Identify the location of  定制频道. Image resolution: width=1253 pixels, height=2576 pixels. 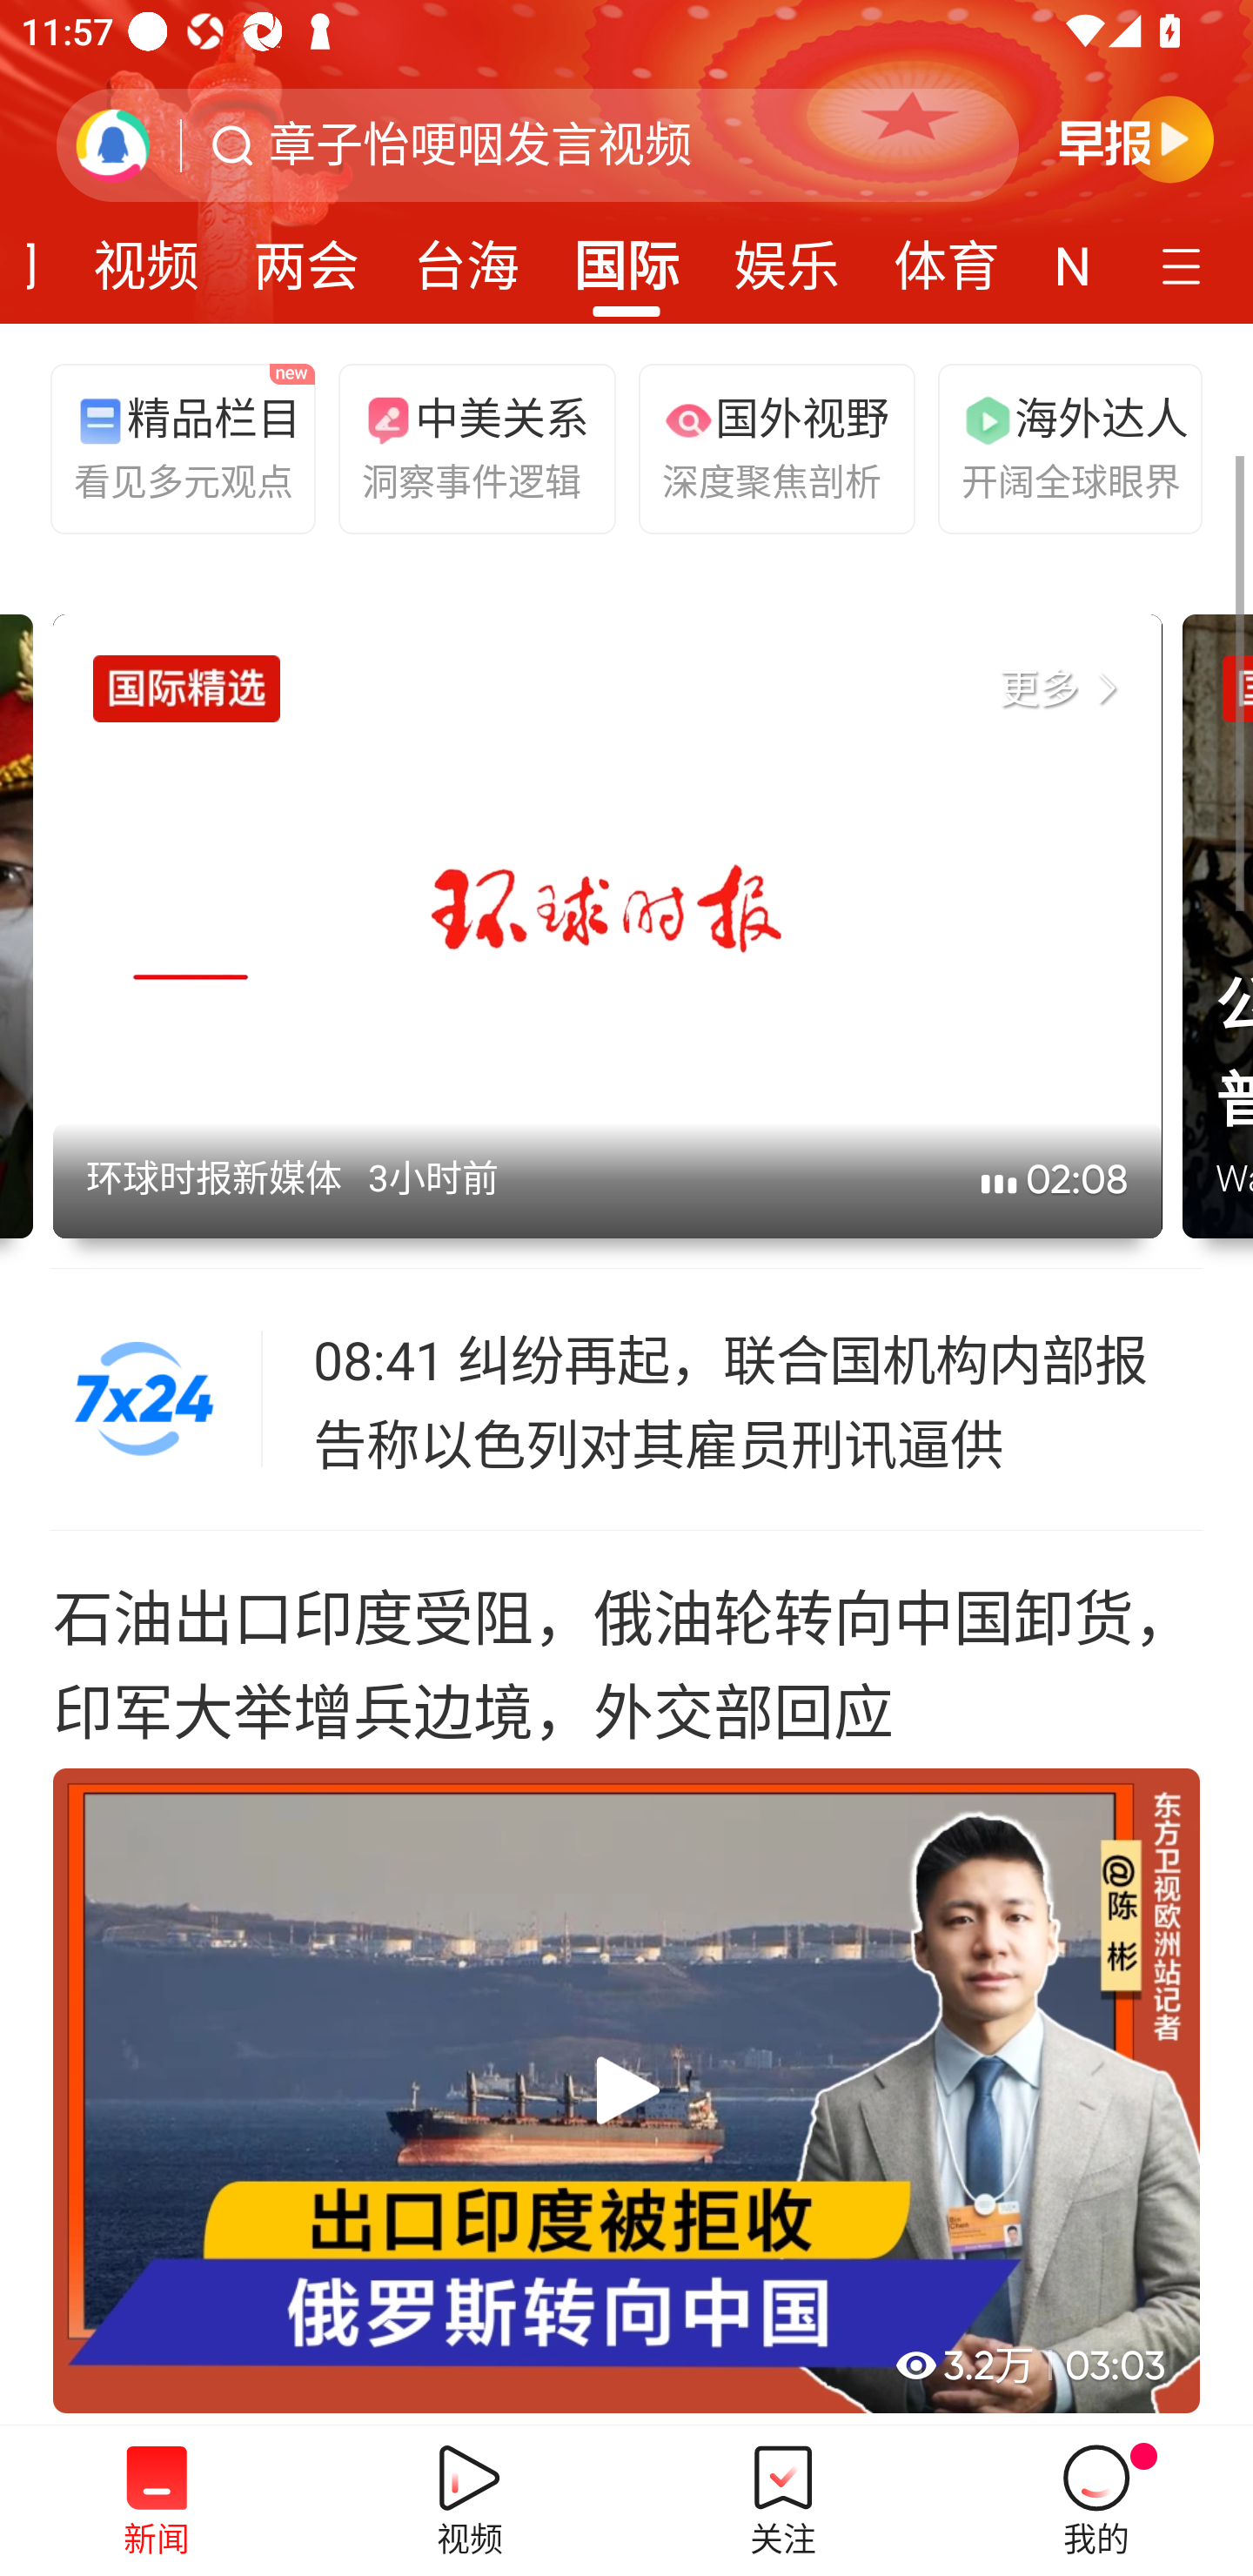
(1185, 264).